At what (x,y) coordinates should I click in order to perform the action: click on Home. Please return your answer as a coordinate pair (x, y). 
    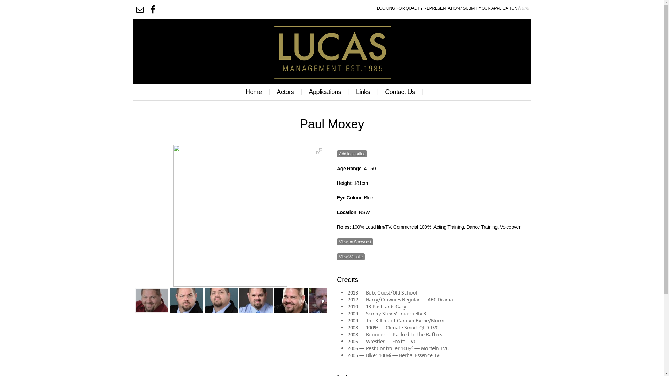
    Looking at the image, I should click on (255, 92).